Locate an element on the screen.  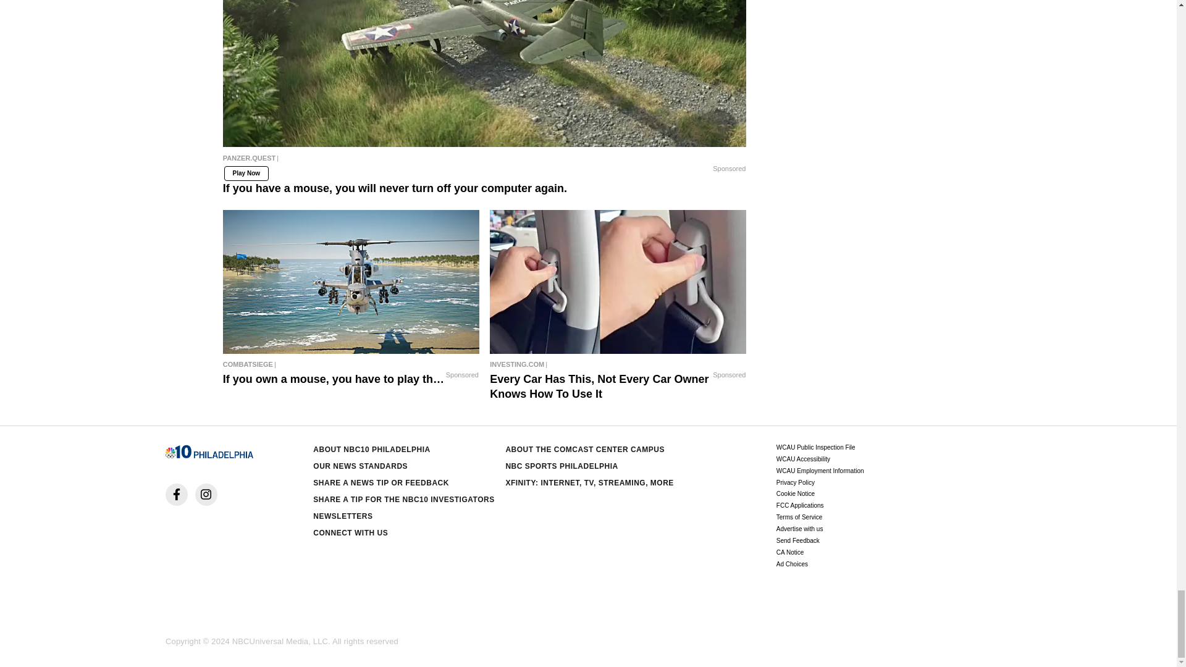
Every Car Has This, Not Every Car Owner Knows How To Use It is located at coordinates (618, 364).